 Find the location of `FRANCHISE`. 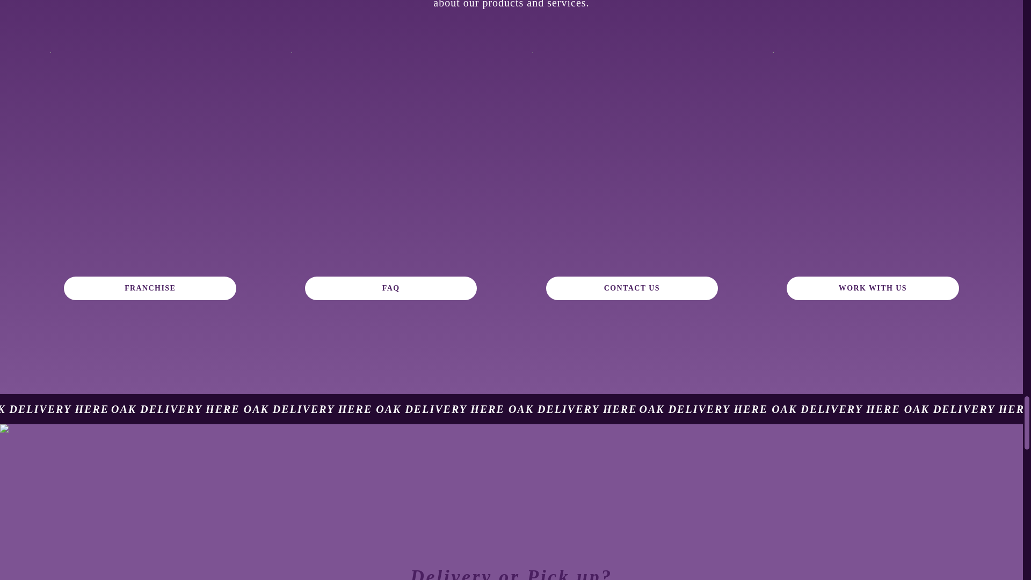

FRANCHISE is located at coordinates (150, 288).